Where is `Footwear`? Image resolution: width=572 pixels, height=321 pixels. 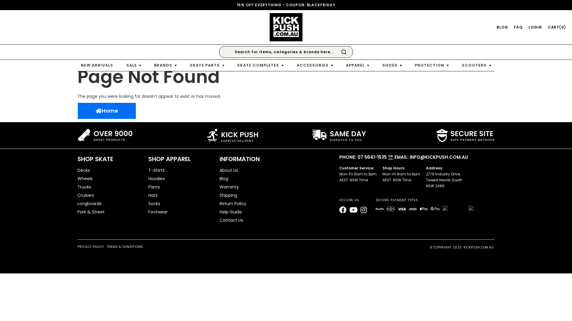
Footwear is located at coordinates (179, 212).